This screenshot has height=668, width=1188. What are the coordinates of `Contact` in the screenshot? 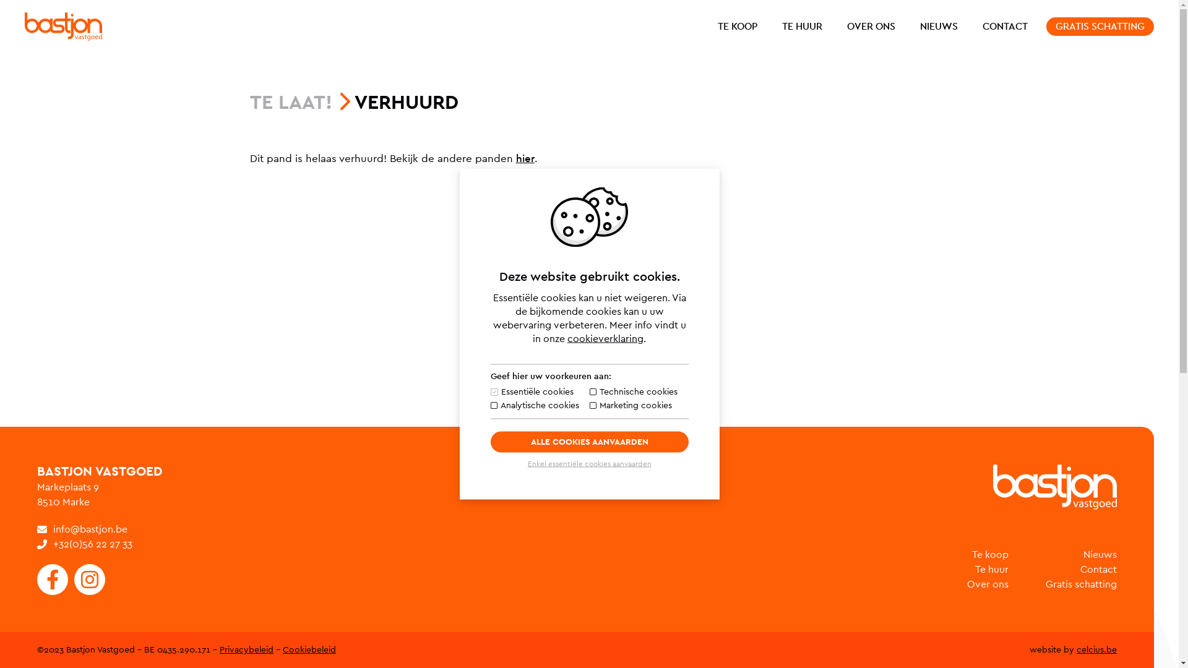 It's located at (1099, 570).